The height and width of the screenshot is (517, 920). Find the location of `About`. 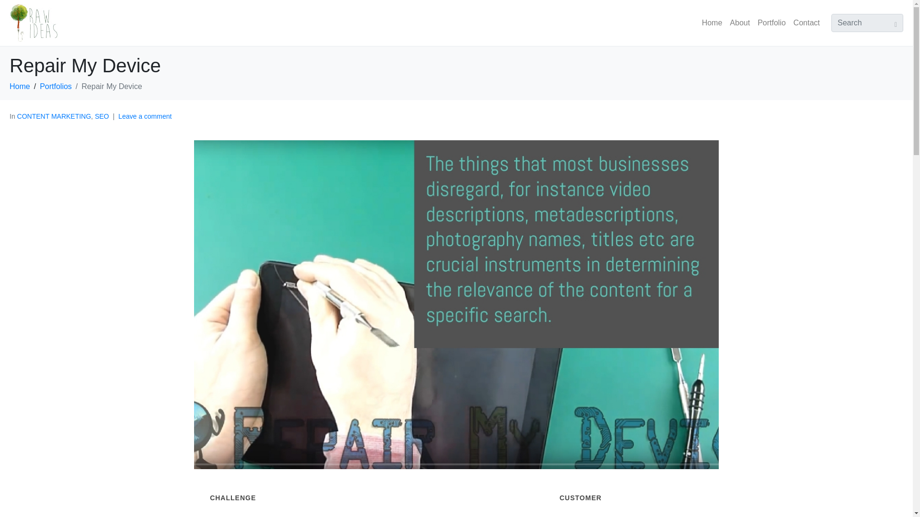

About is located at coordinates (739, 23).